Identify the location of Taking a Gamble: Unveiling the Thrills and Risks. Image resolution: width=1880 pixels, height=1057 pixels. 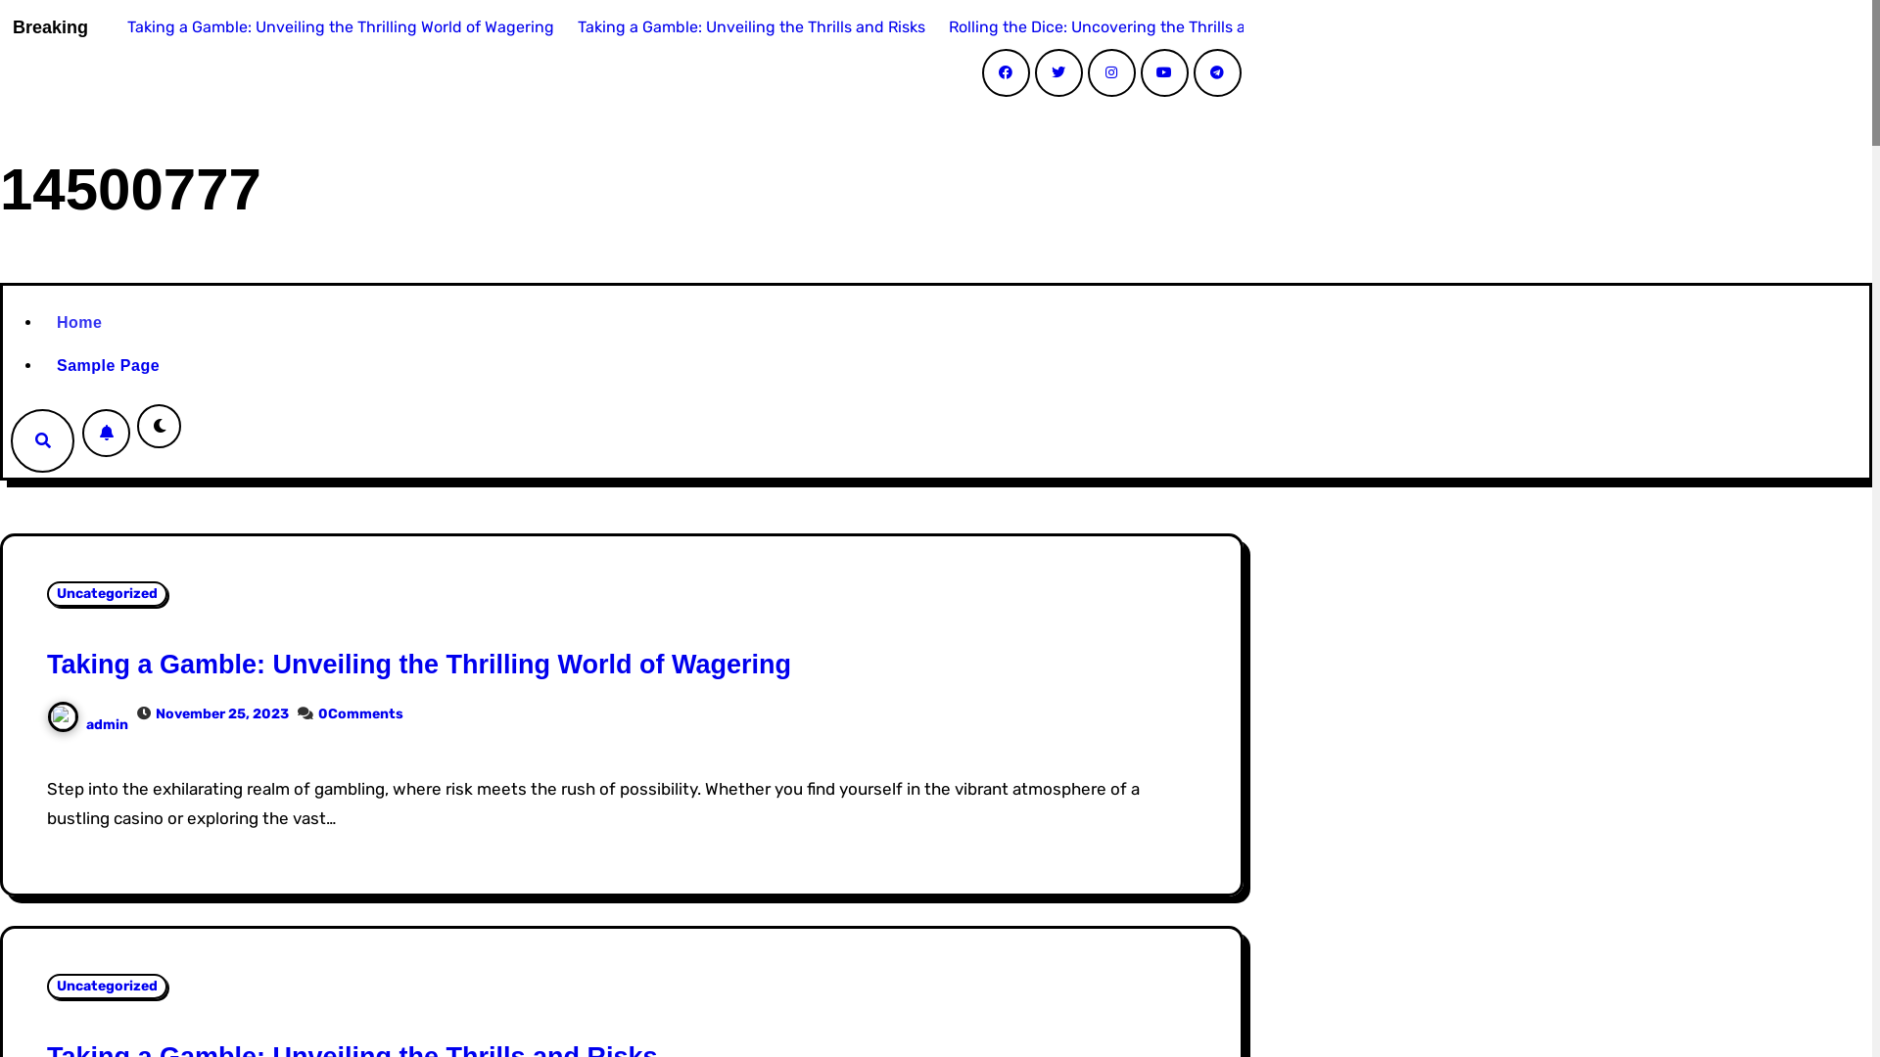
(744, 27).